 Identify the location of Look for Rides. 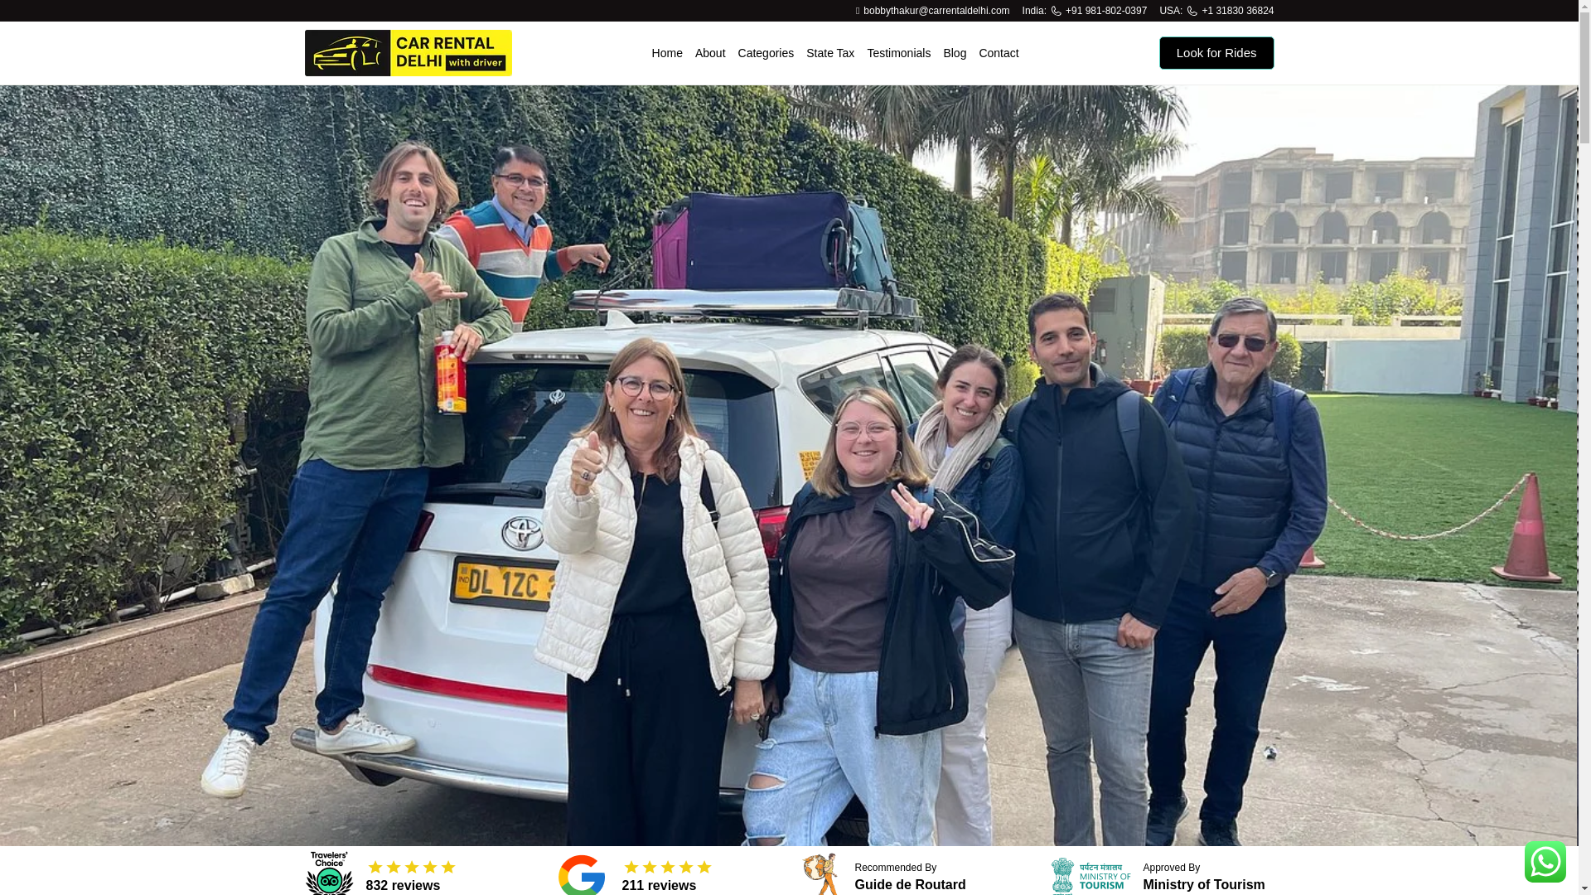
(1216, 53).